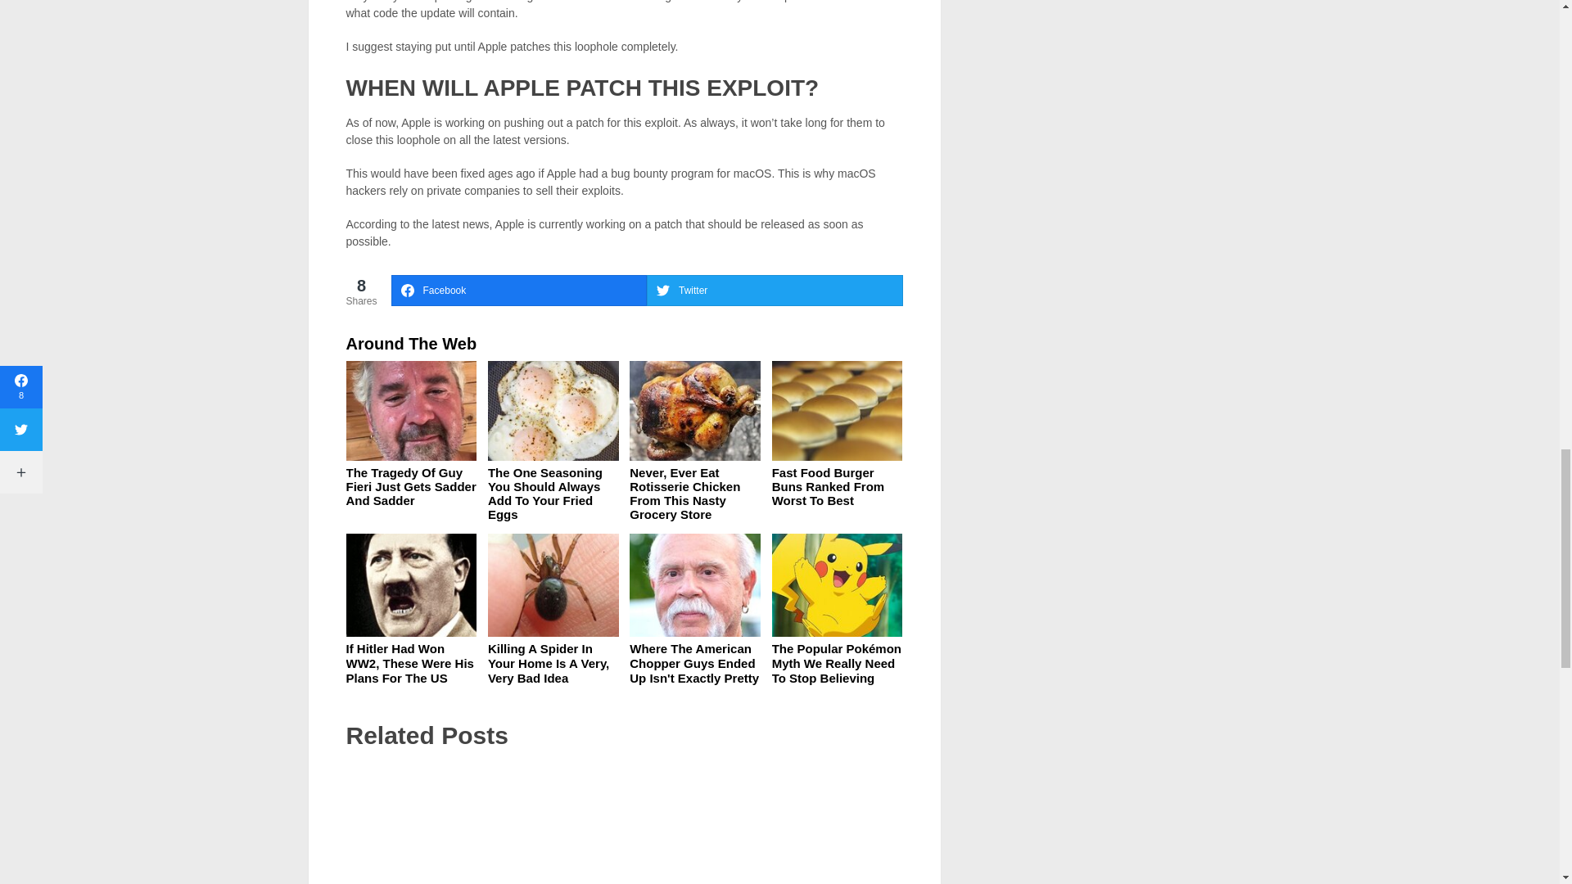 The width and height of the screenshot is (1572, 884). Describe the element at coordinates (816, 823) in the screenshot. I see `Download iOS 12 Developer Beta 1 without developer account` at that location.